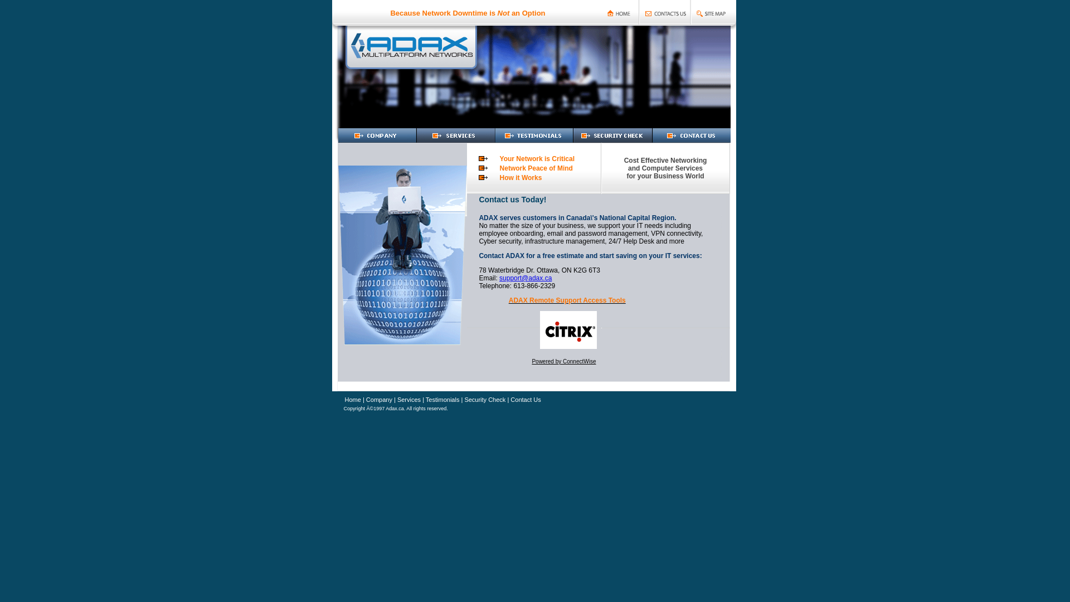  Describe the element at coordinates (352, 400) in the screenshot. I see `Home` at that location.